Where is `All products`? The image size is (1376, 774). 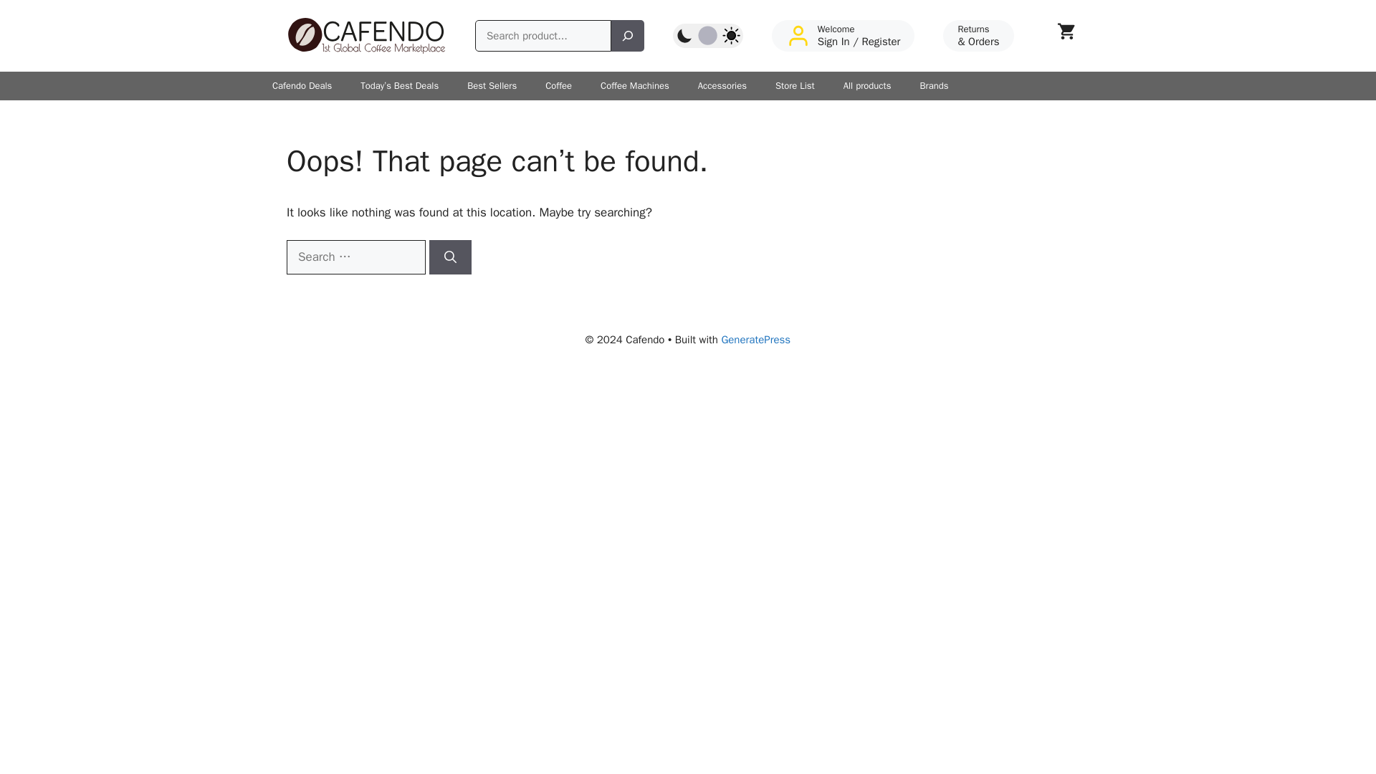
All products is located at coordinates (867, 86).